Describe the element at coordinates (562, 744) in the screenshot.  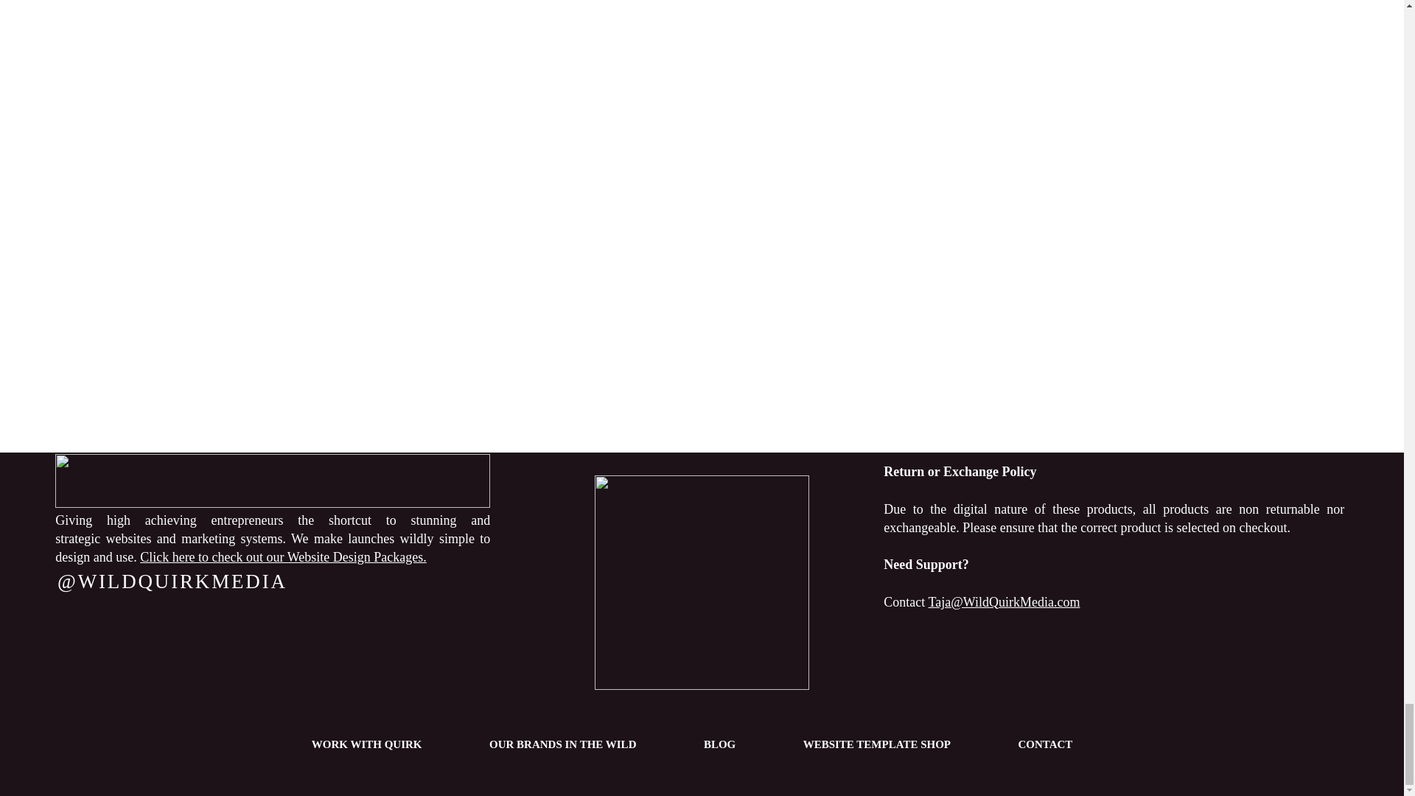
I see `OUR BRANDS IN THE WILD` at that location.